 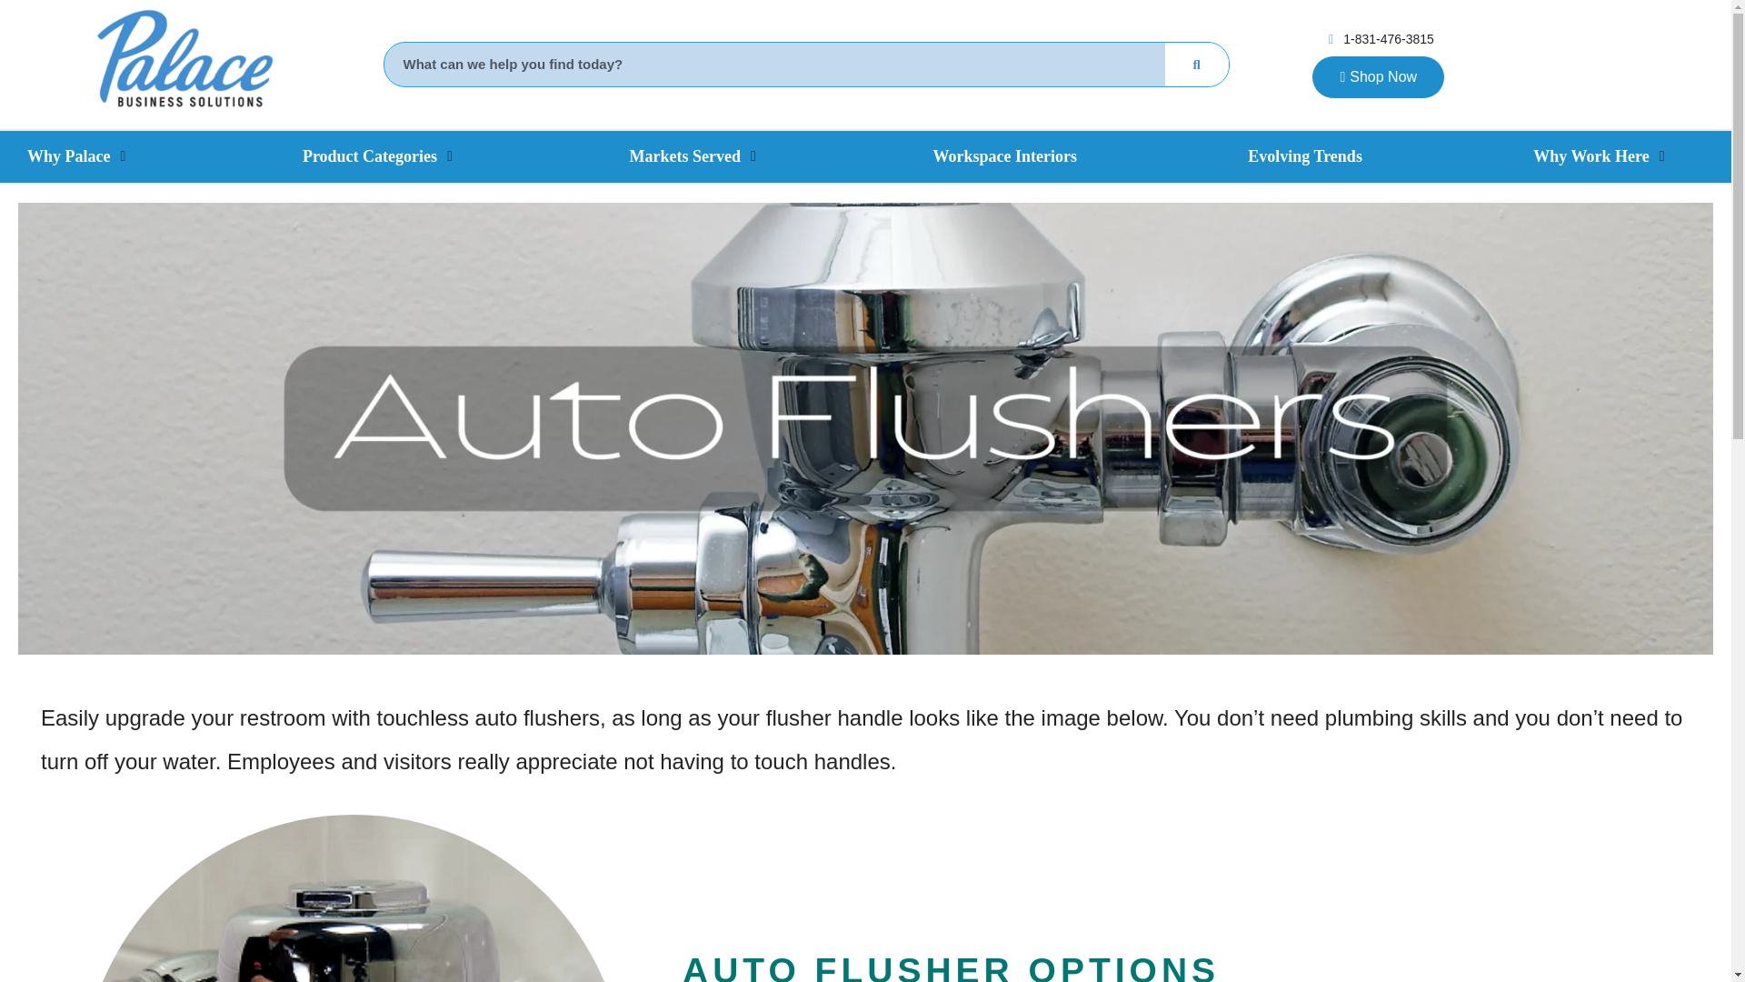 I want to click on Product Categories, so click(x=369, y=156).